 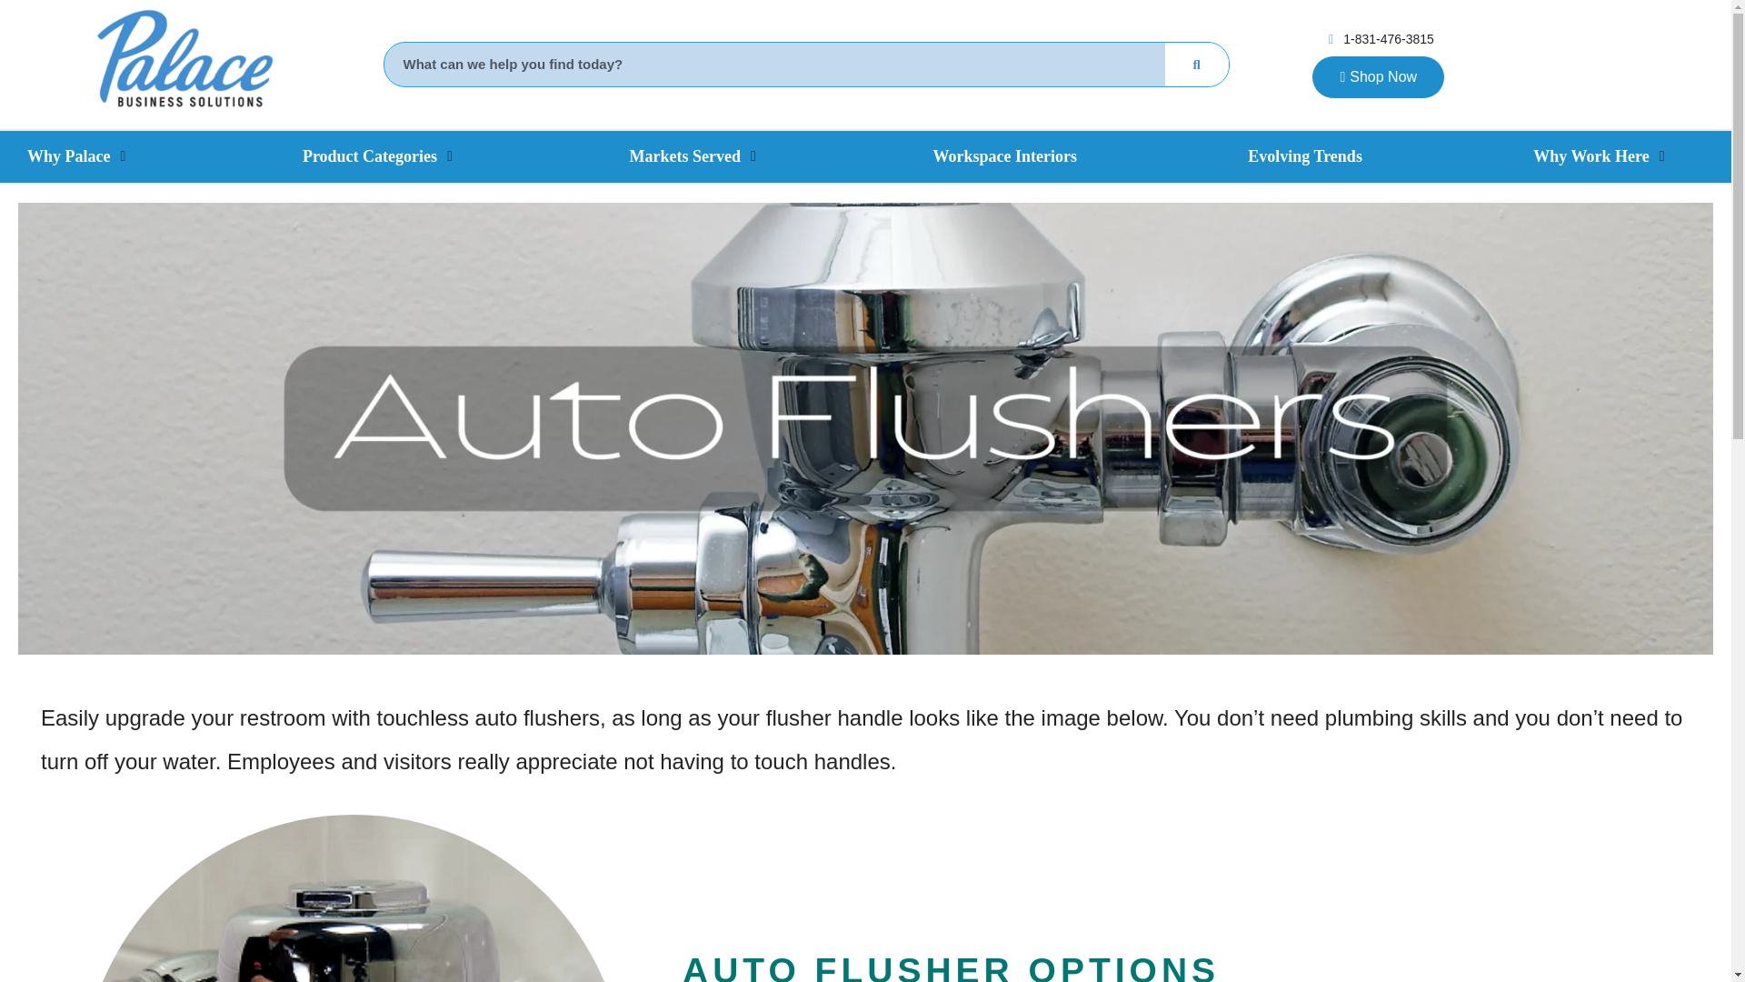 I want to click on Product Categories, so click(x=369, y=156).